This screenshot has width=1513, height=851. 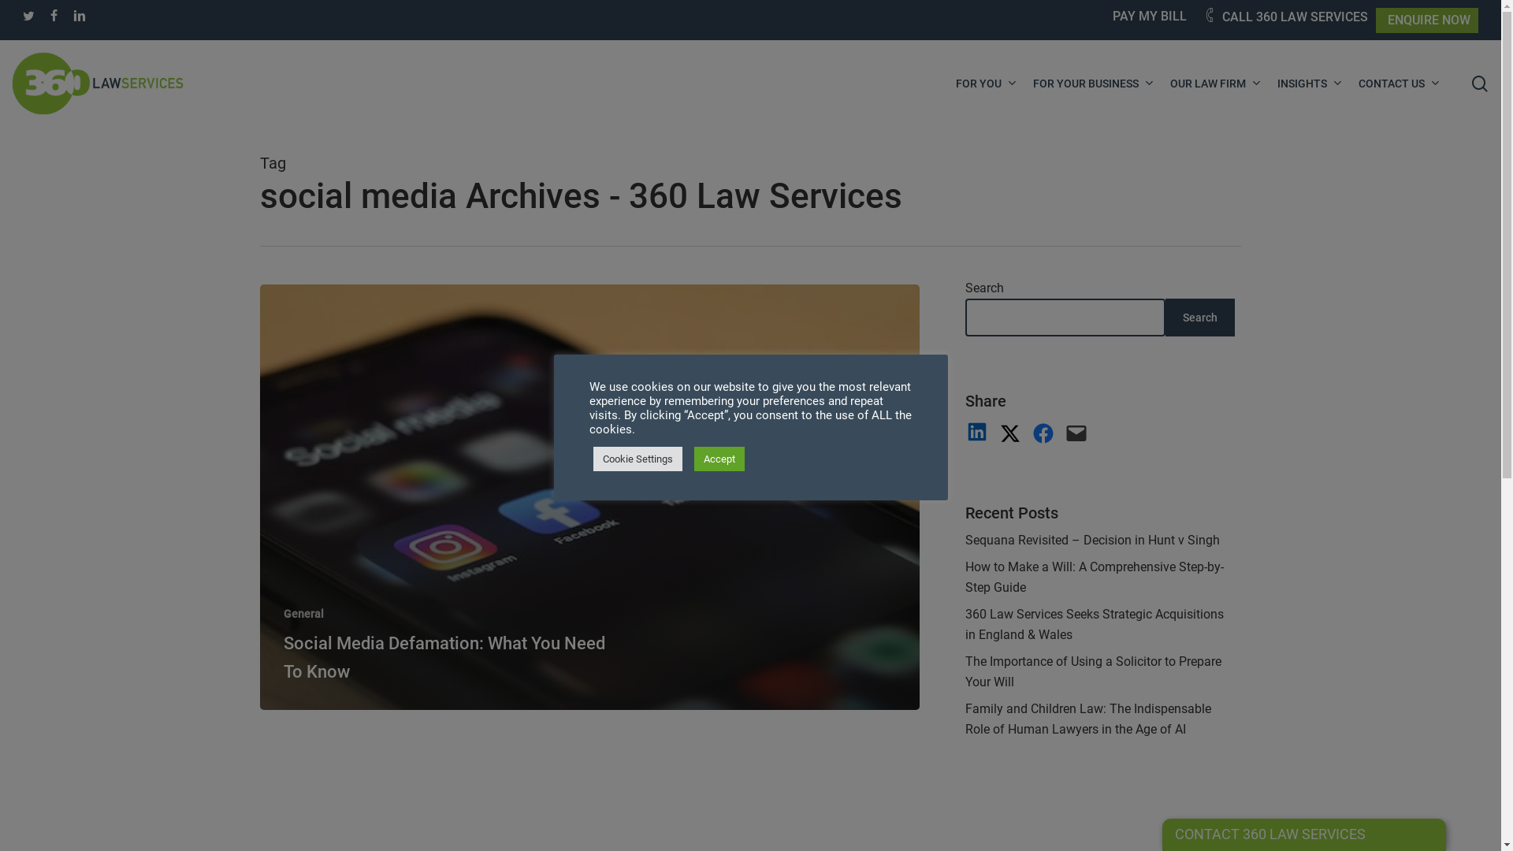 What do you see at coordinates (1094, 84) in the screenshot?
I see `FOR YOUR BUSINESS` at bounding box center [1094, 84].